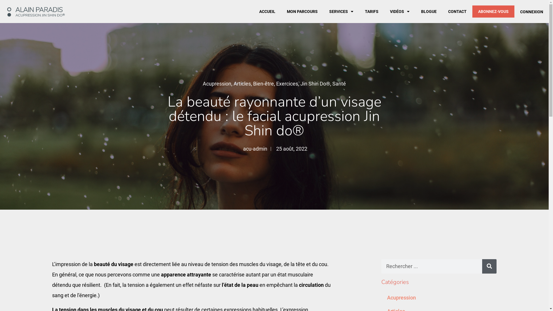 This screenshot has height=311, width=553. What do you see at coordinates (254, 149) in the screenshot?
I see `acu-admin` at bounding box center [254, 149].